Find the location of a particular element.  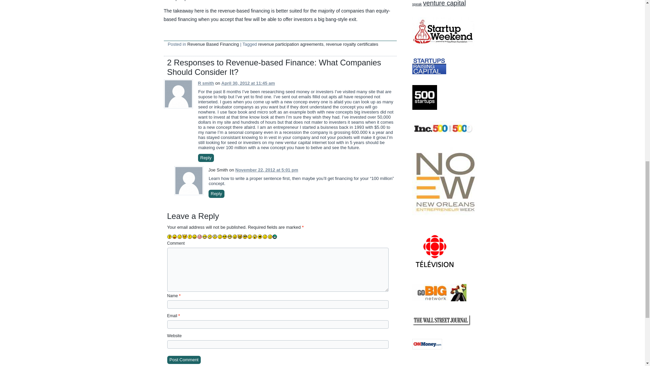

Post Comment is located at coordinates (184, 360).